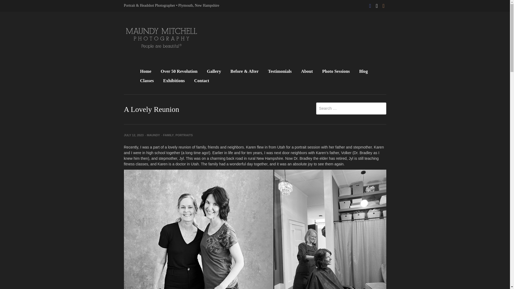 The height and width of the screenshot is (289, 514). I want to click on Maundy Mitchell Photography Instagram, so click(383, 4).